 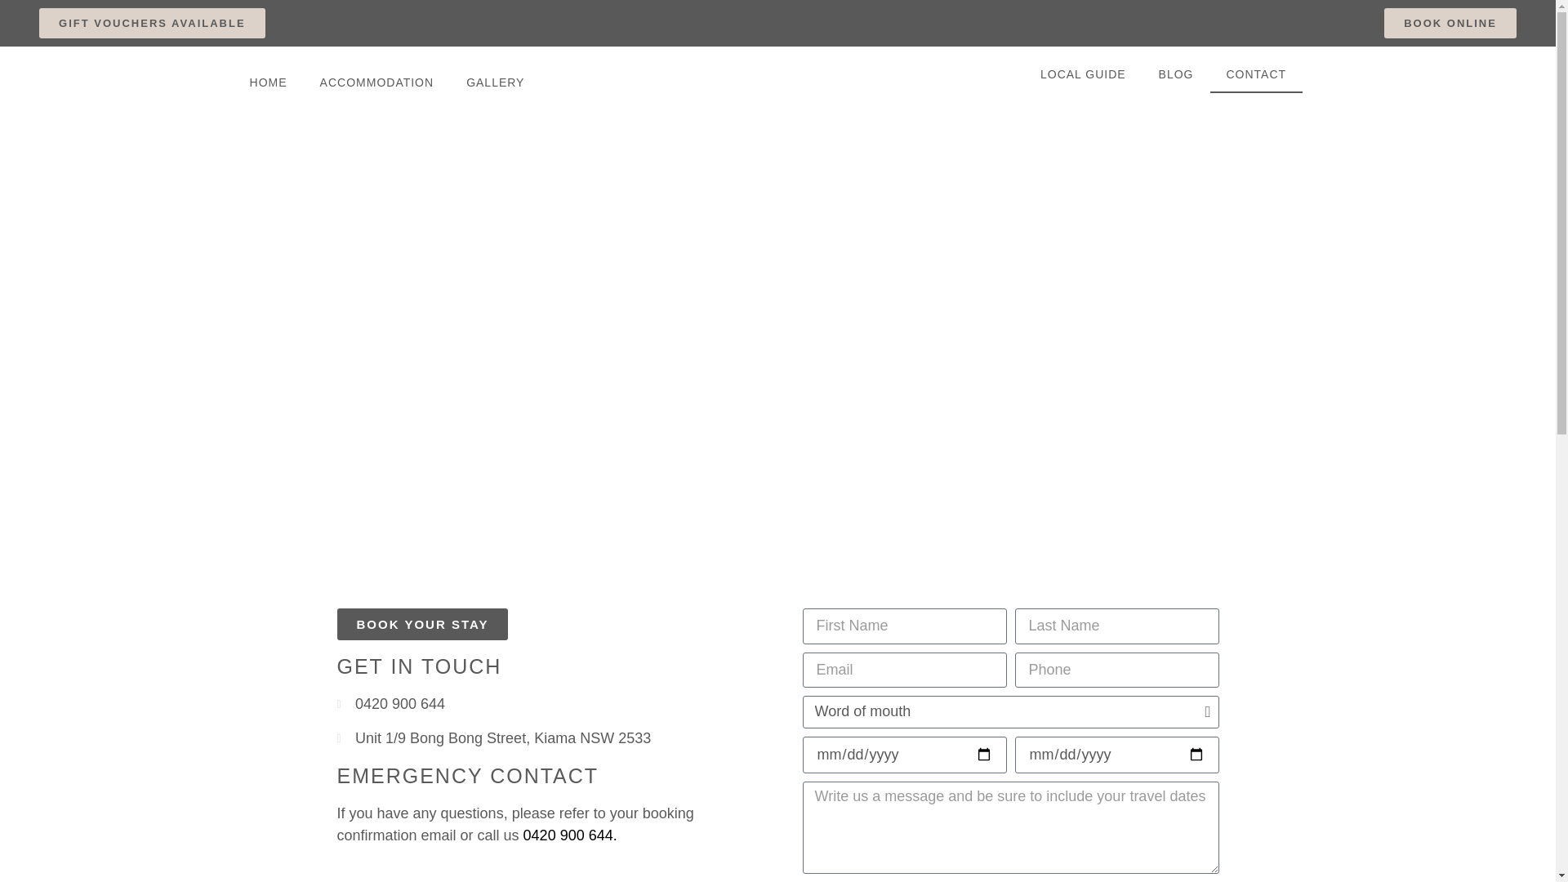 What do you see at coordinates (545, 704) in the screenshot?
I see `0420 900 644` at bounding box center [545, 704].